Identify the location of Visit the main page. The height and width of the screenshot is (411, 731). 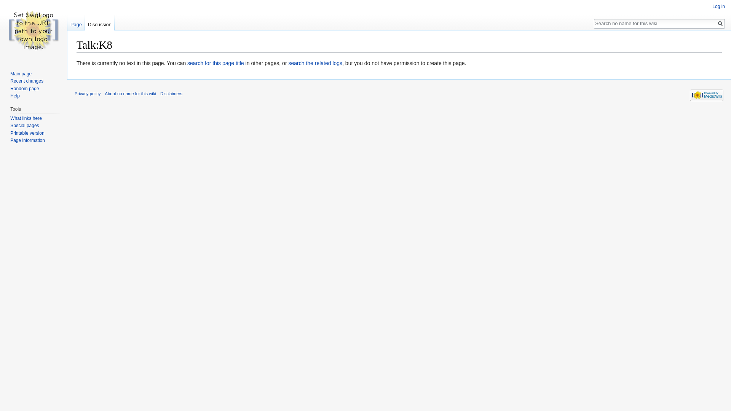
(34, 30).